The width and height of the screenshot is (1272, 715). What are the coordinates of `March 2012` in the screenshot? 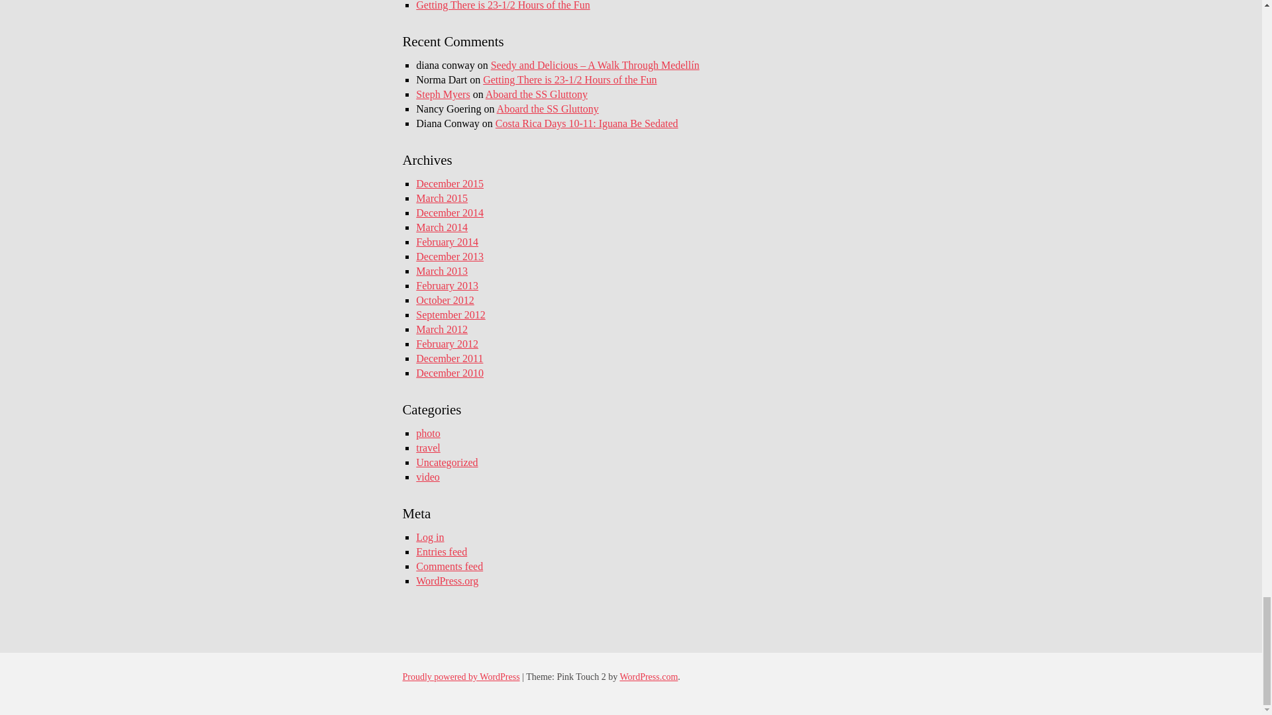 It's located at (441, 330).